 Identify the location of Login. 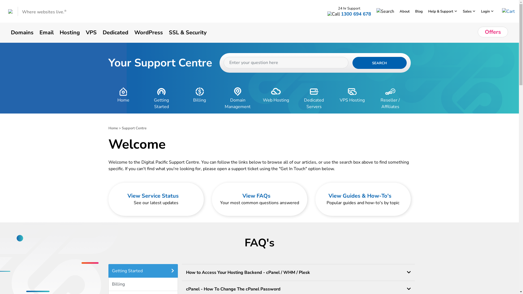
(488, 11).